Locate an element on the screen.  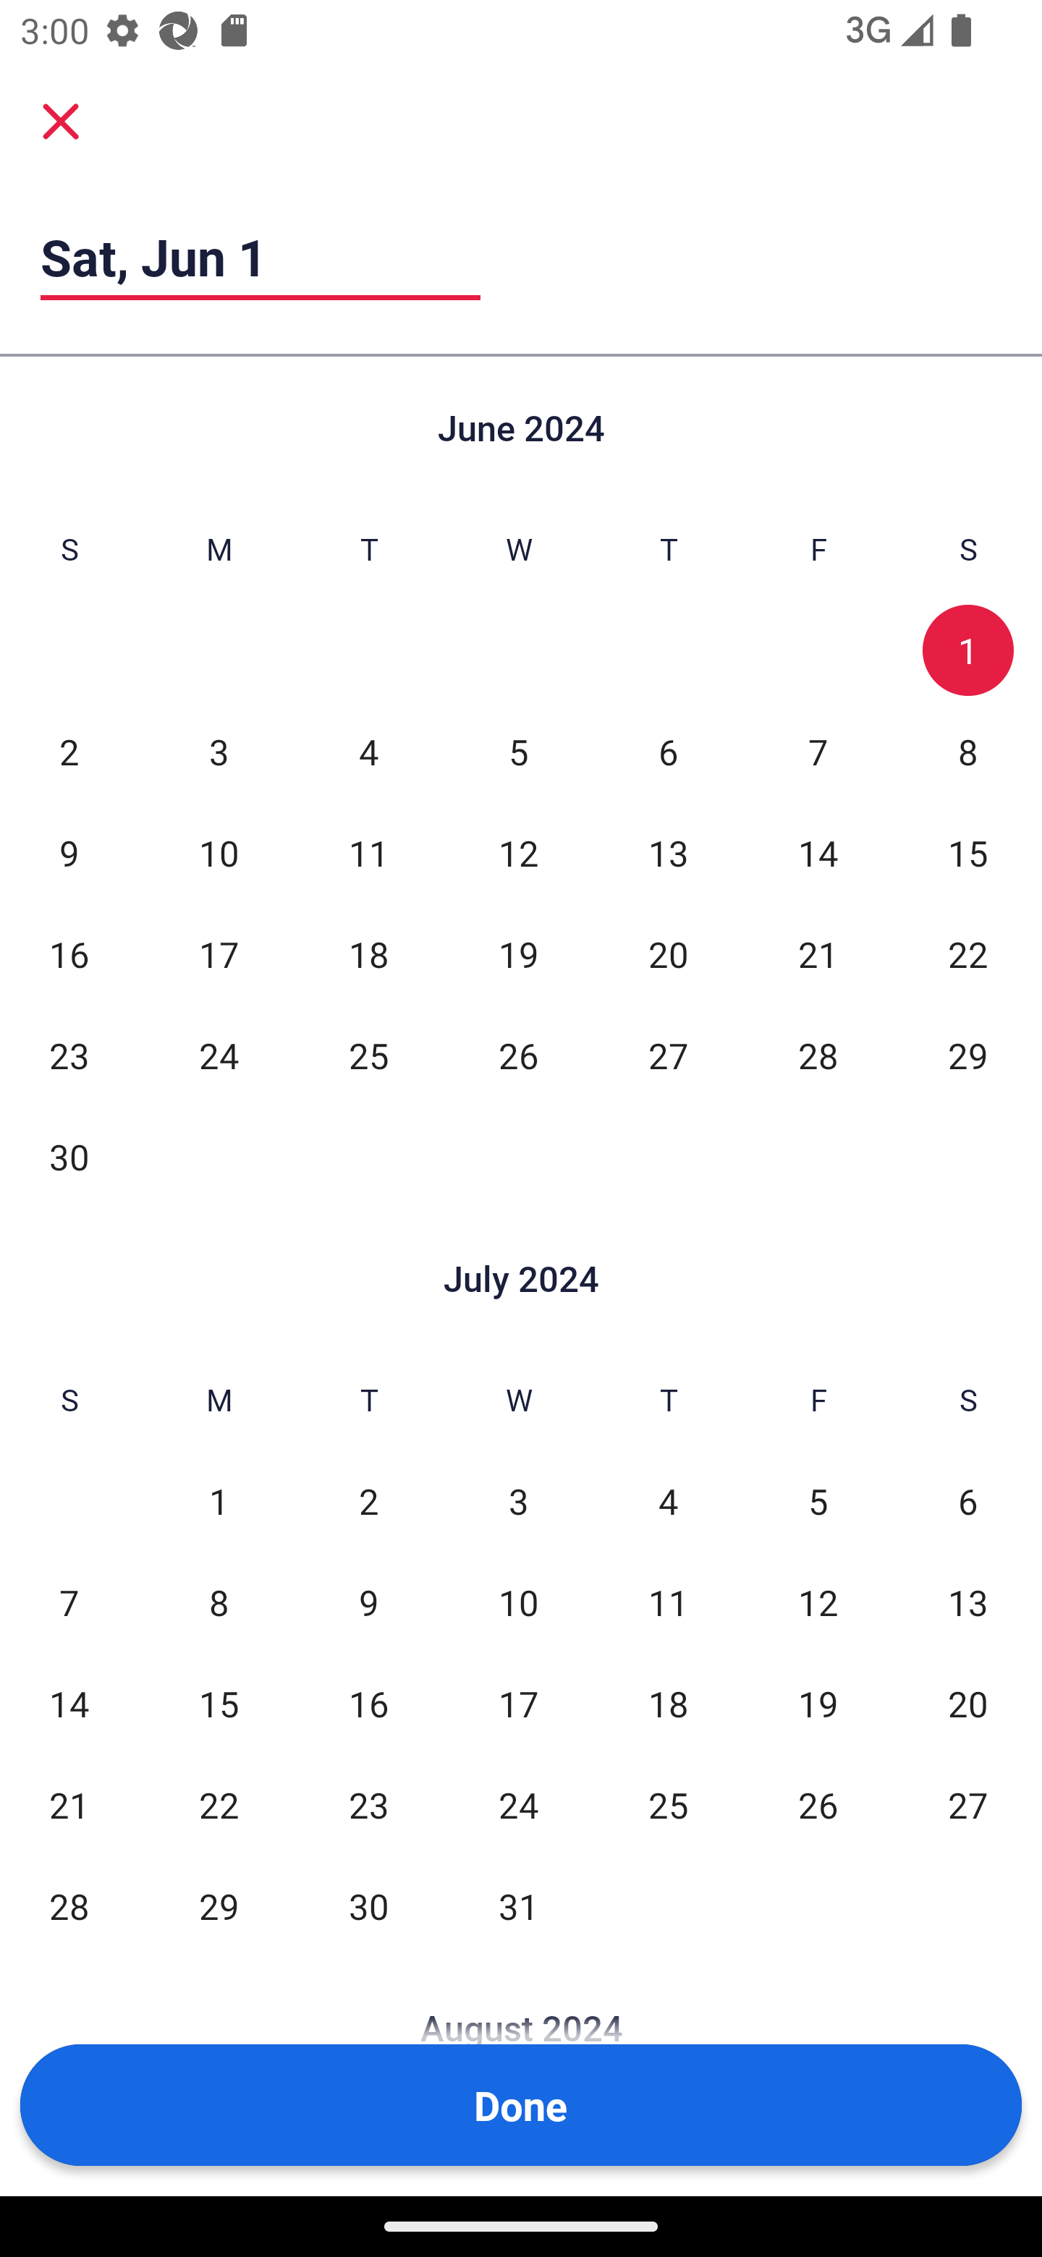
26 Fri, Jul 26, Not Selected is located at coordinates (818, 1804).